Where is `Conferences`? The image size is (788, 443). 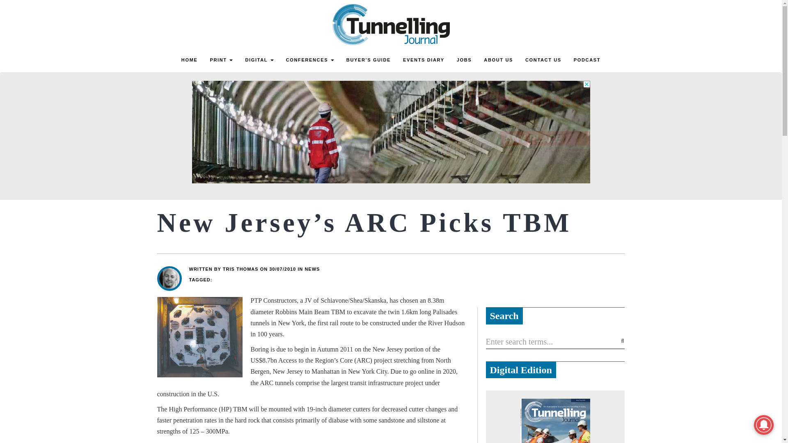 Conferences is located at coordinates (310, 60).